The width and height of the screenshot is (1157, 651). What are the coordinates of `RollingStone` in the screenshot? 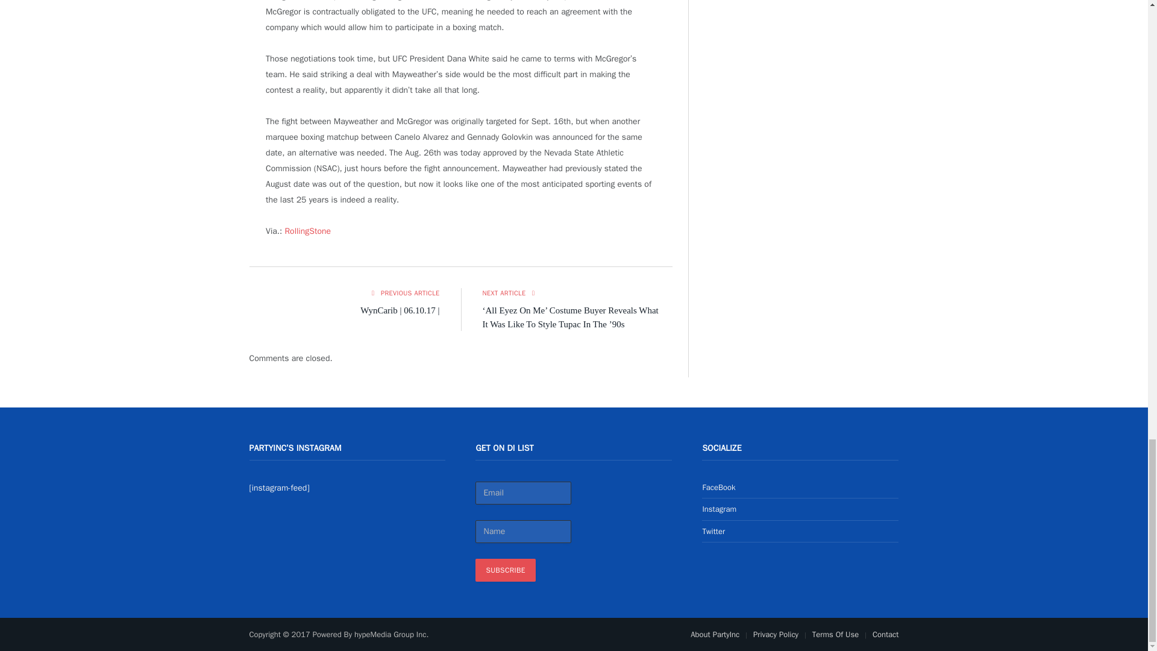 It's located at (307, 231).